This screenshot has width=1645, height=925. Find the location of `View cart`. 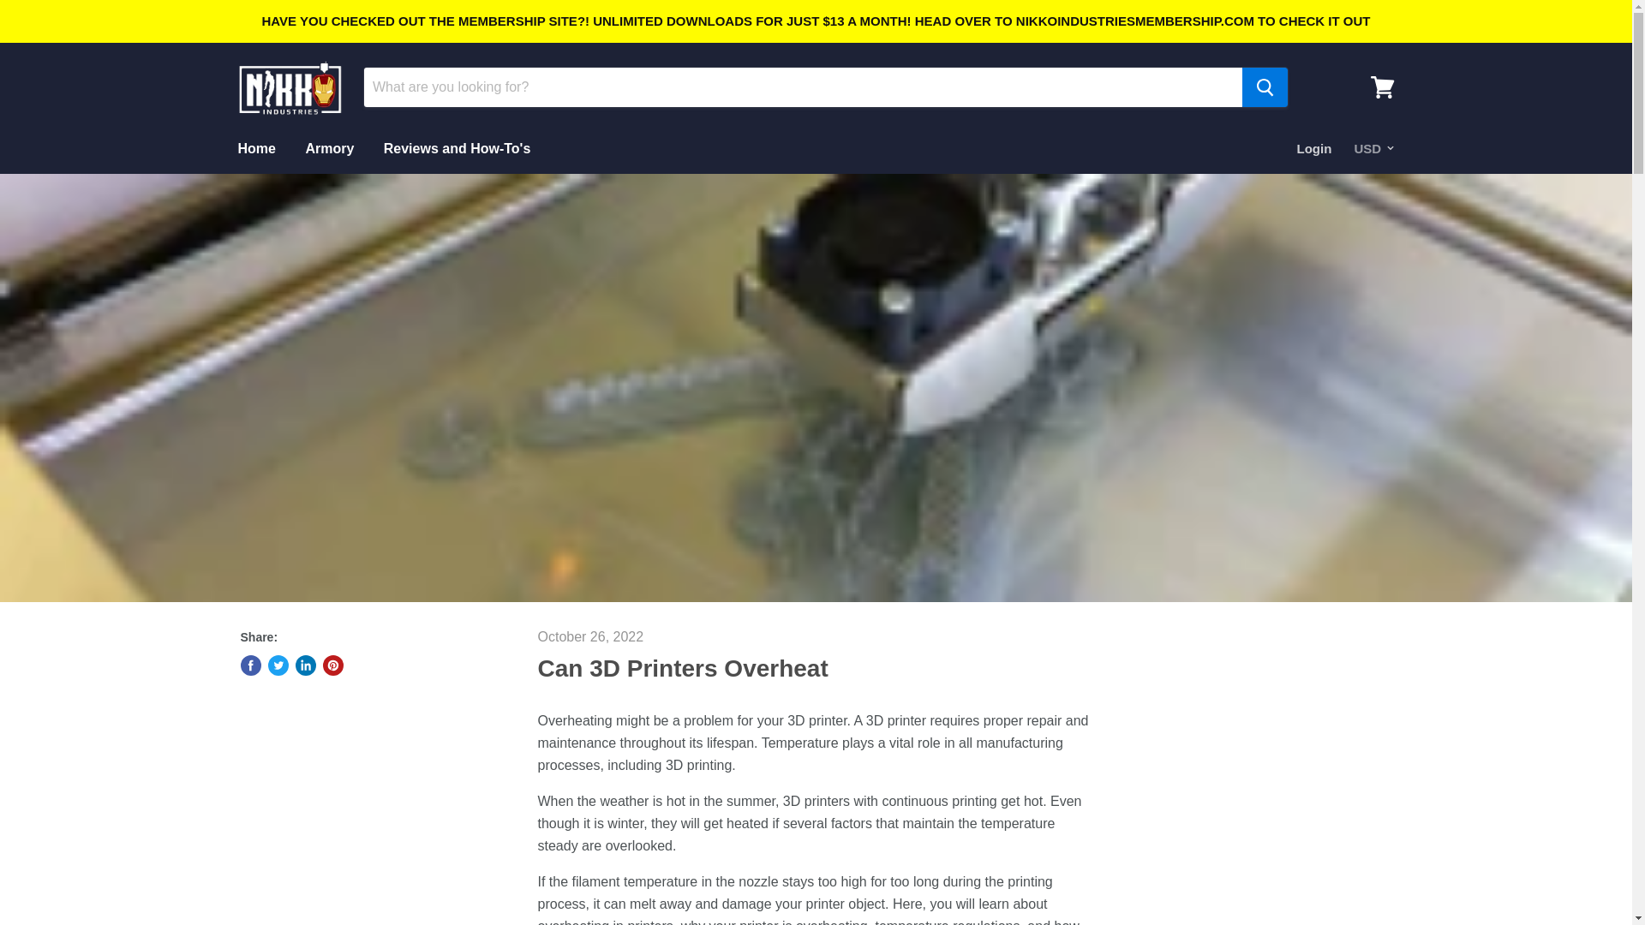

View cart is located at coordinates (1382, 87).